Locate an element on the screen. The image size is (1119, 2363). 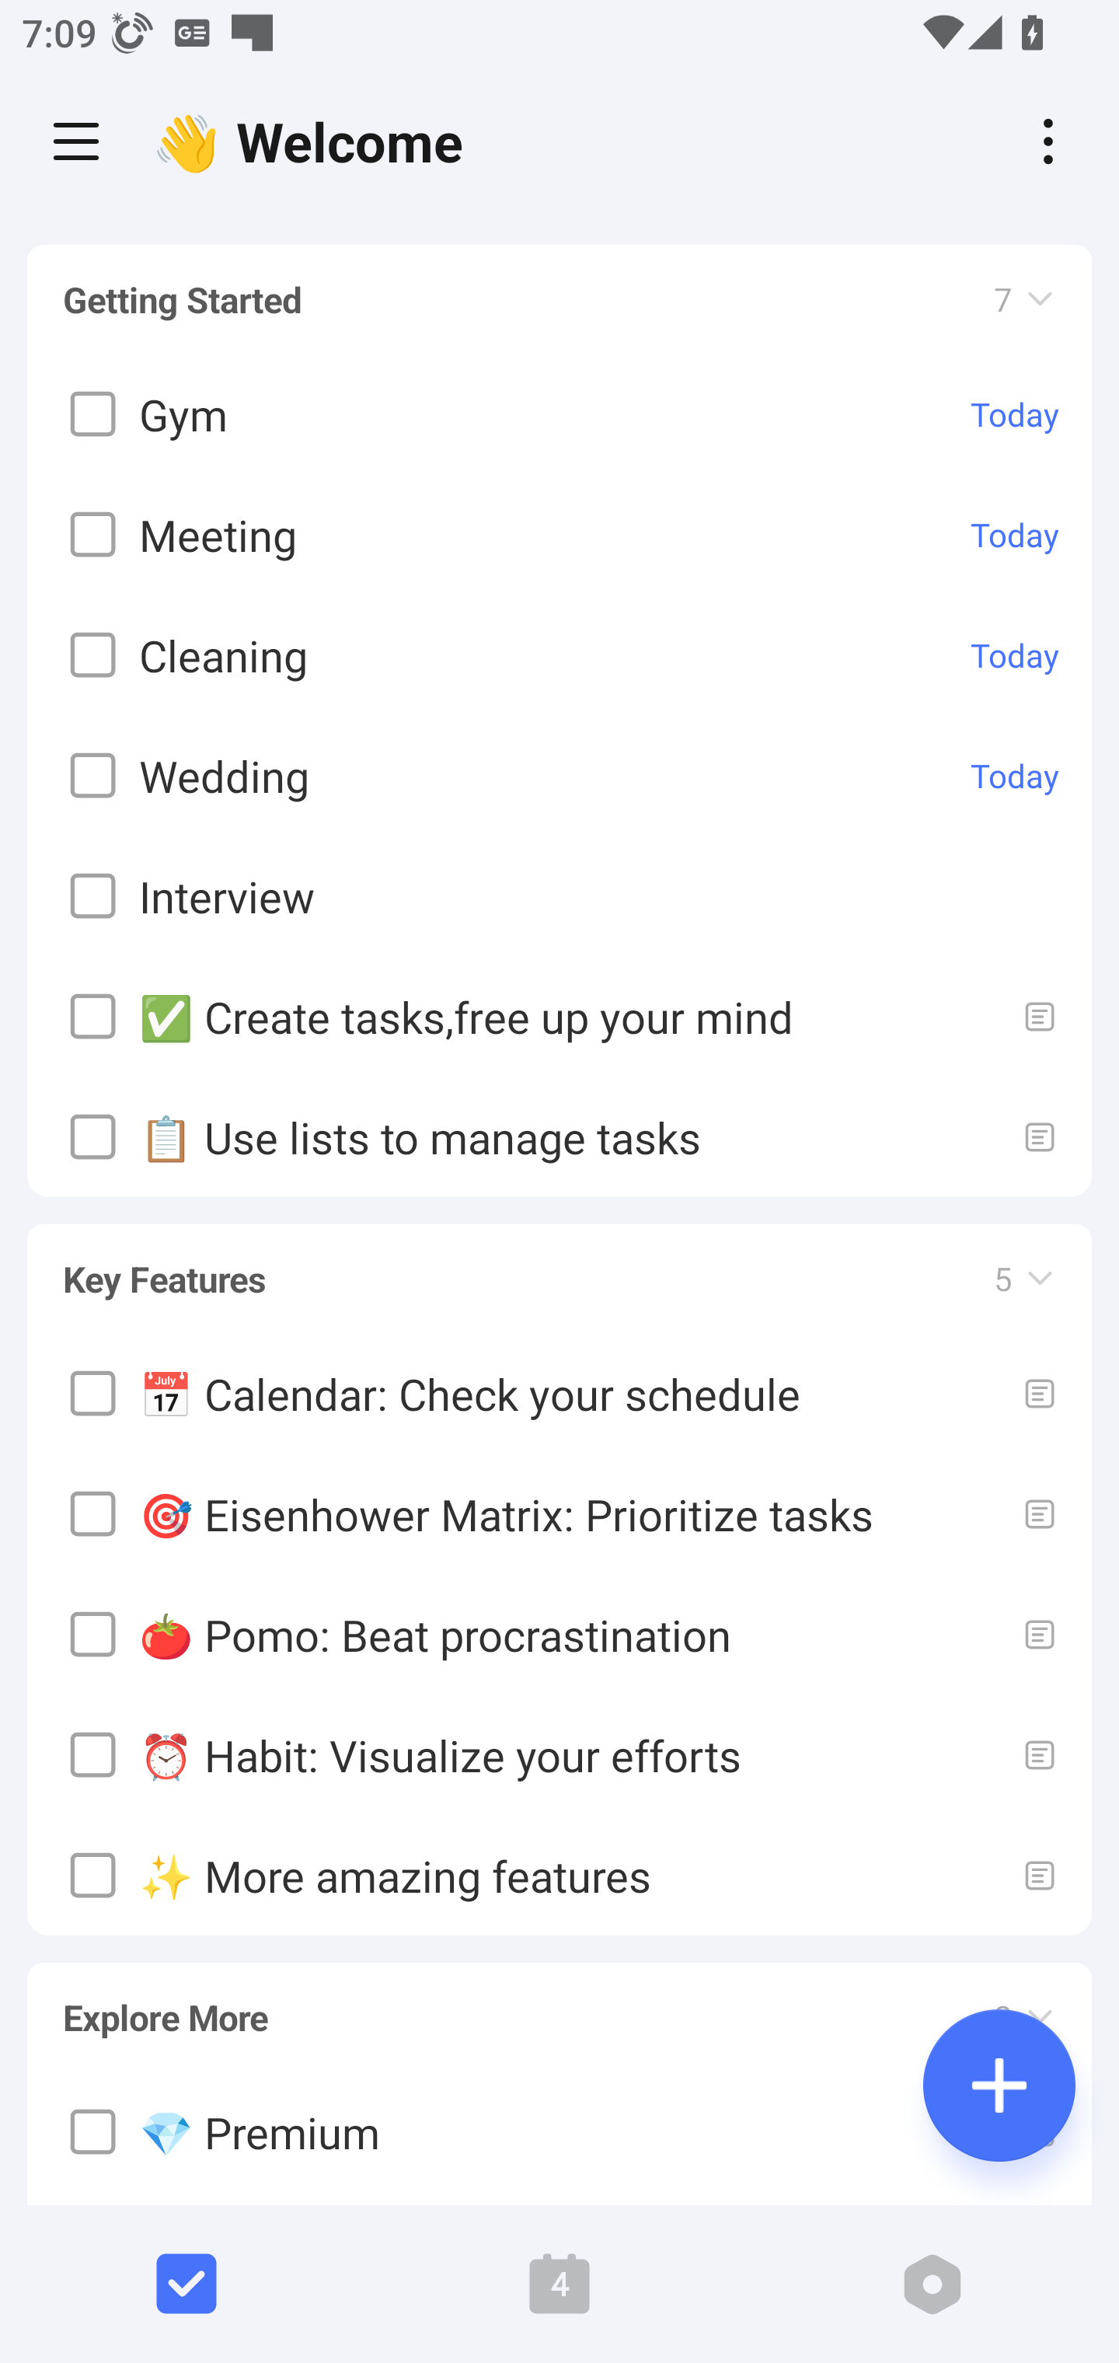
🎯 Eisenhower Matrix: Prioritize tasks is located at coordinates (559, 1513).